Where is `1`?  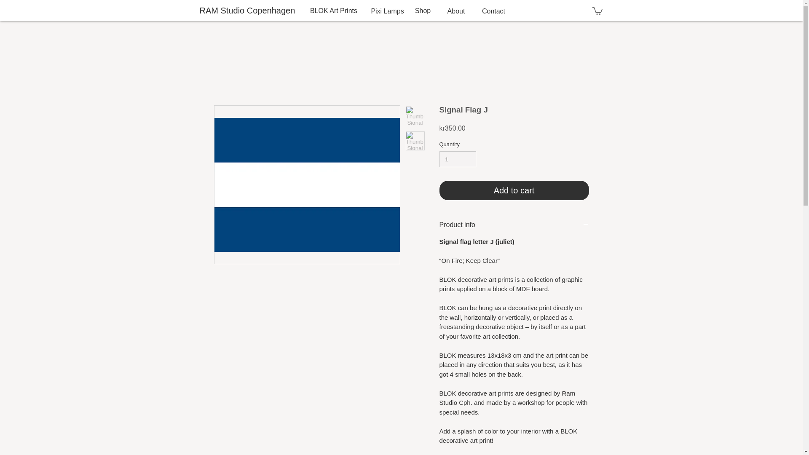 1 is located at coordinates (457, 159).